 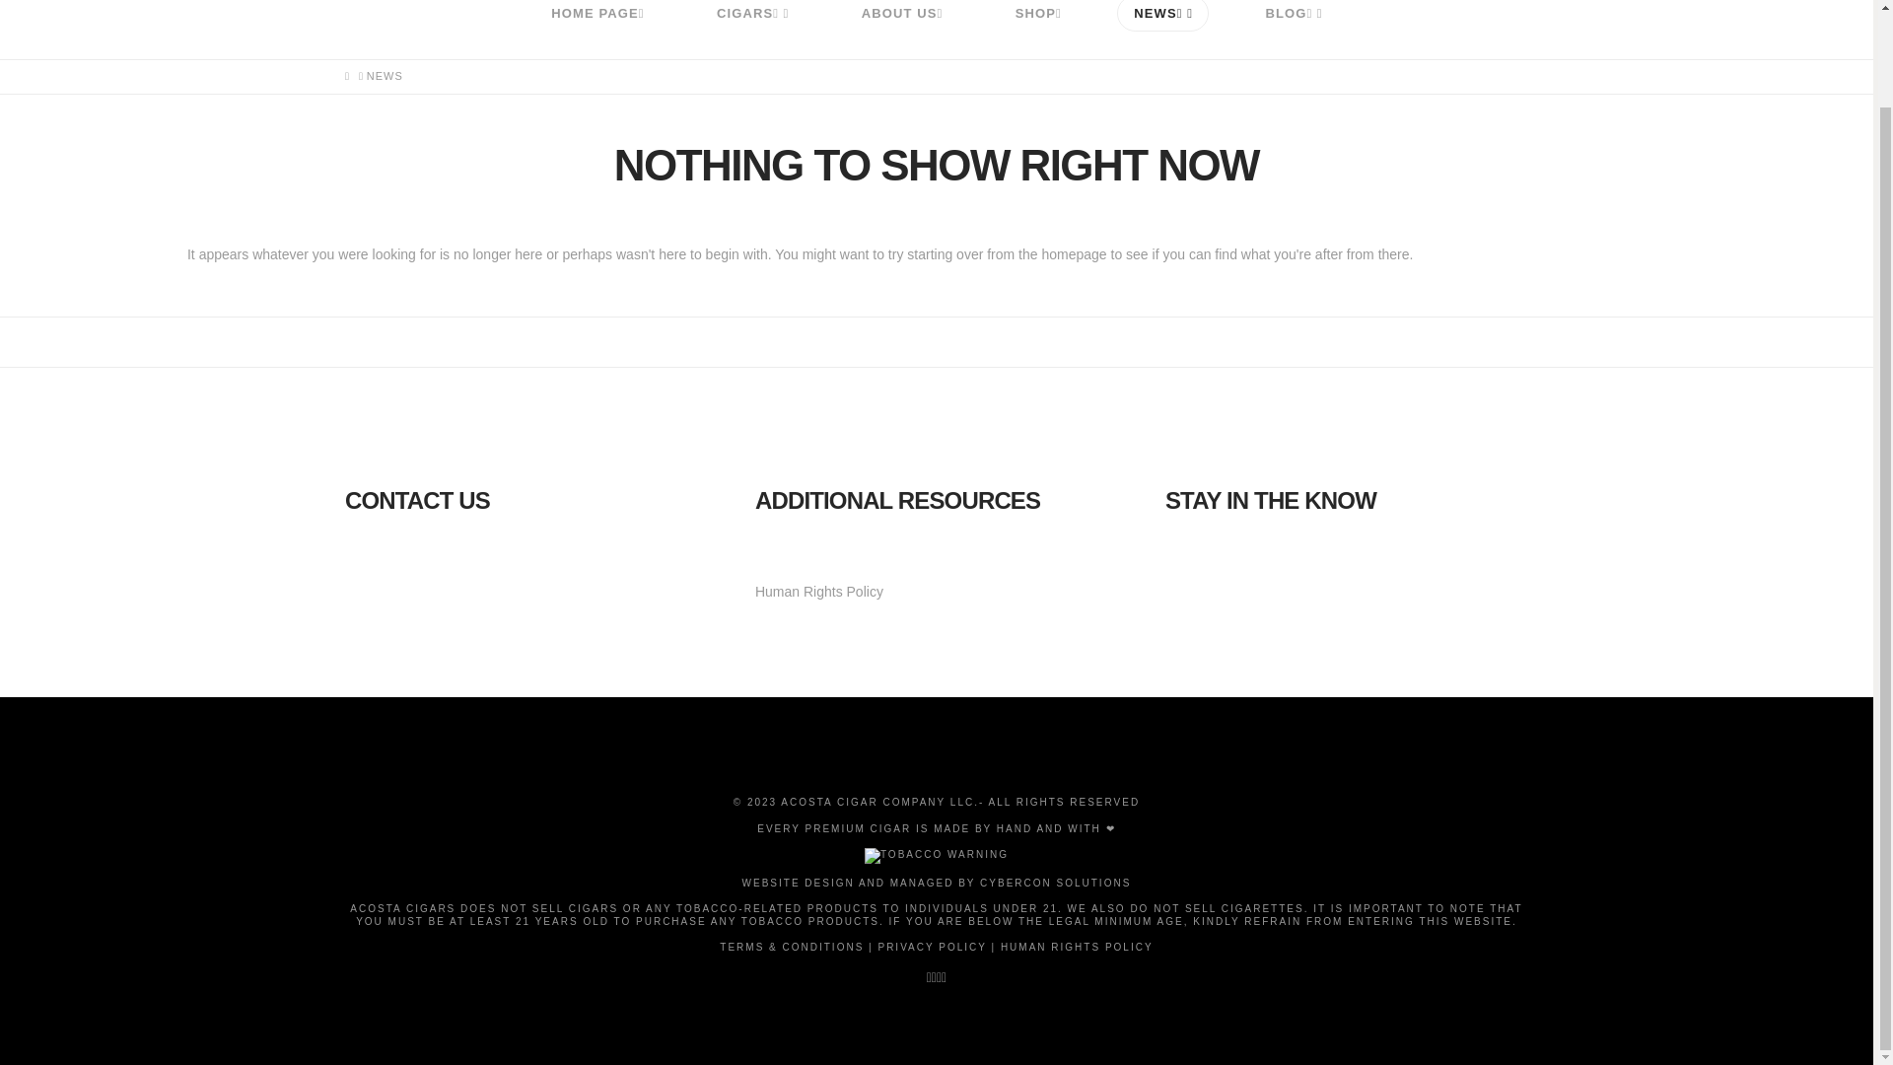 What do you see at coordinates (1163, 30) in the screenshot?
I see `NEWS` at bounding box center [1163, 30].